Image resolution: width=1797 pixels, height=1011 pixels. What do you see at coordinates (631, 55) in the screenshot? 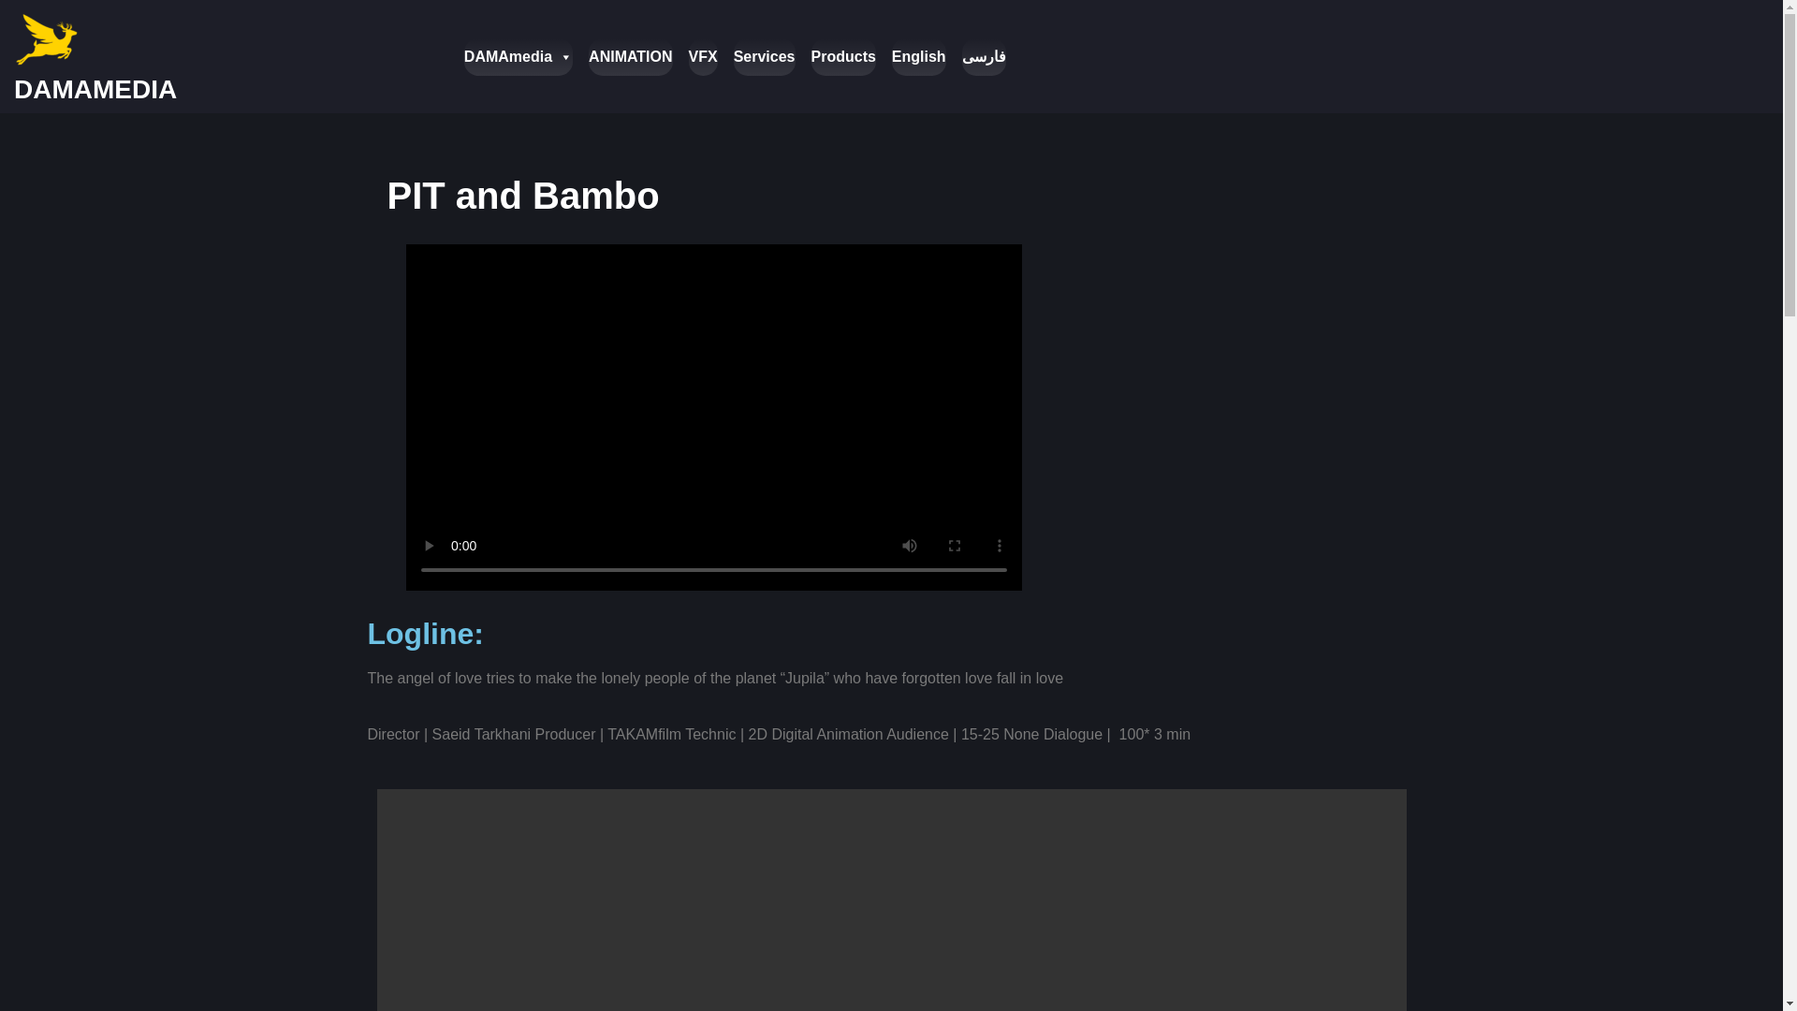
I see `ANIMATION` at bounding box center [631, 55].